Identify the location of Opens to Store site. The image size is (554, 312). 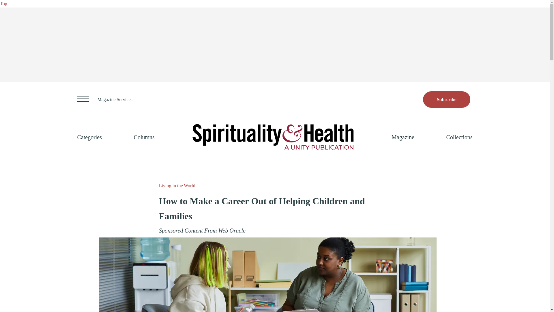
(447, 99).